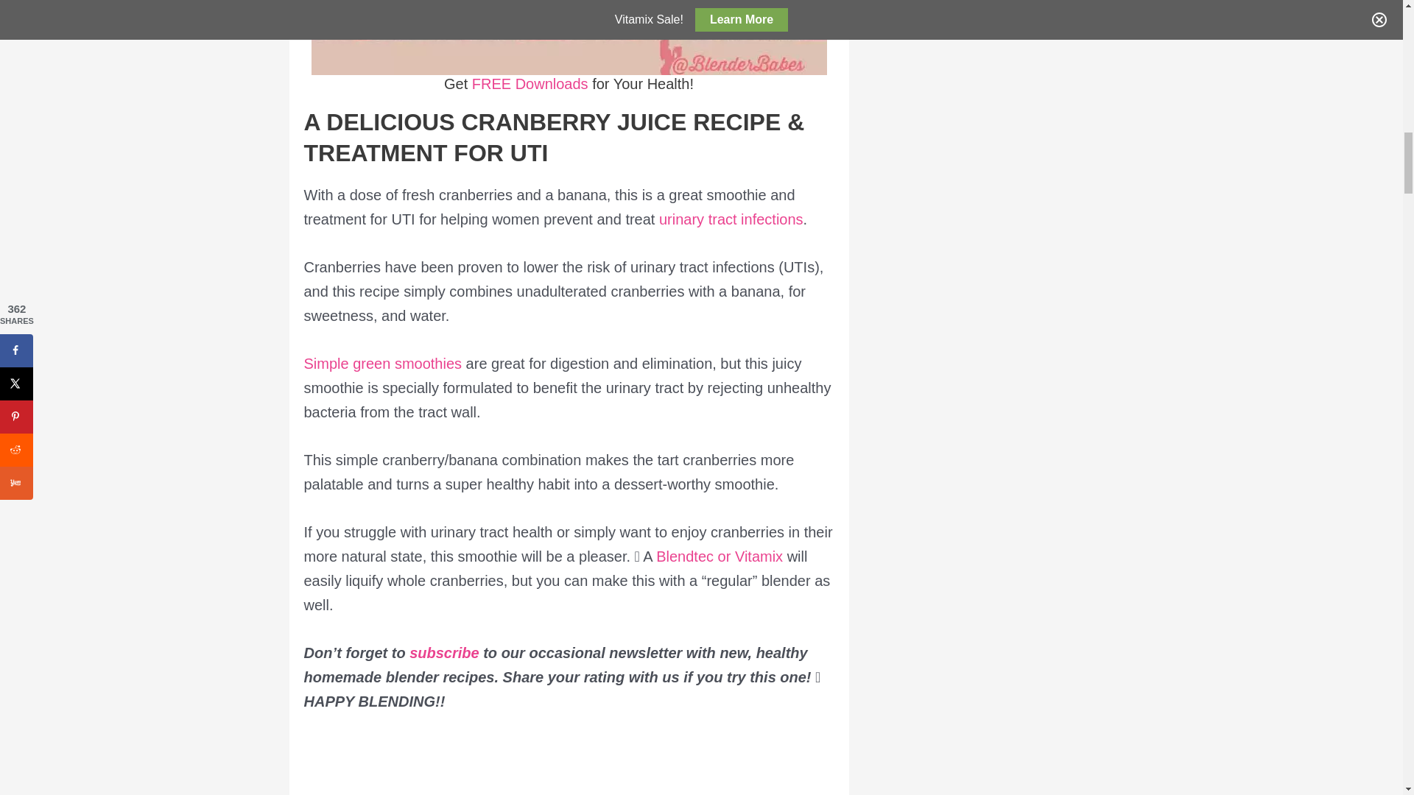  What do you see at coordinates (719, 556) in the screenshot?
I see `The Most Comprehensive Blendtec vs Vitamix Review` at bounding box center [719, 556].